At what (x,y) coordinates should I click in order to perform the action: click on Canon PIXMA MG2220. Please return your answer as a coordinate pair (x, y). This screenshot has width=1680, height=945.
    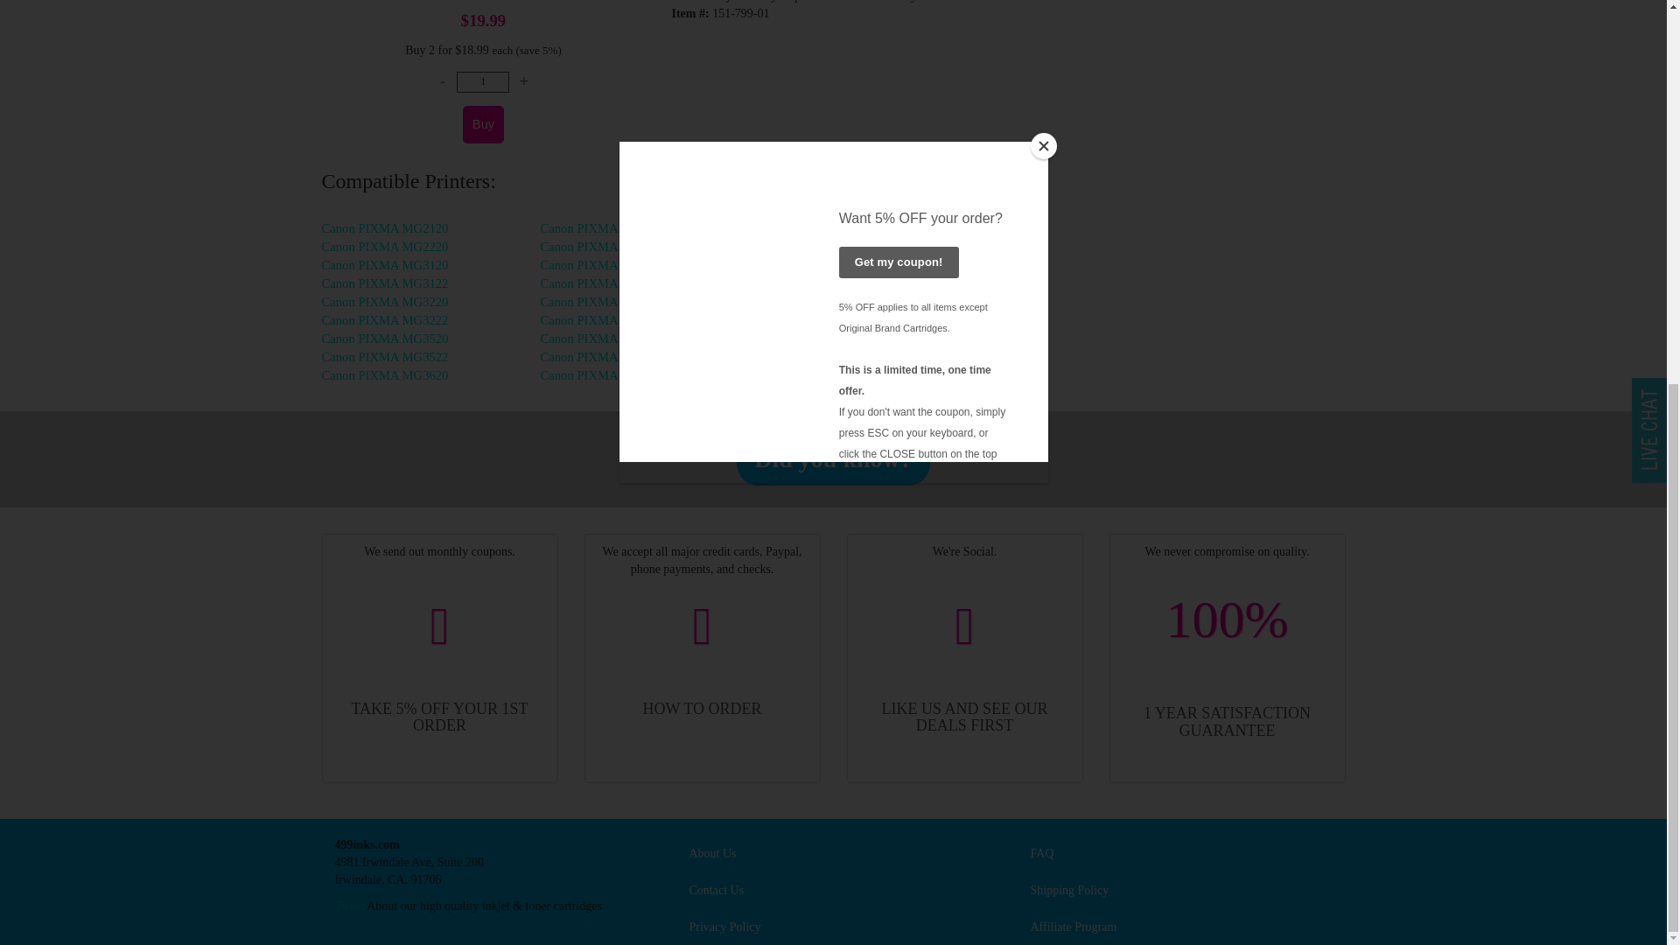
    Looking at the image, I should click on (385, 247).